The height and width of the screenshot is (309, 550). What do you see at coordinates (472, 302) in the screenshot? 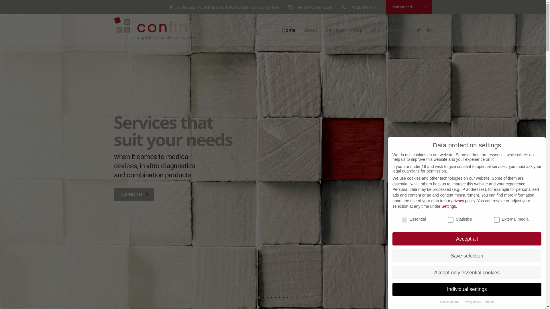
I see `Privacy policy` at bounding box center [472, 302].